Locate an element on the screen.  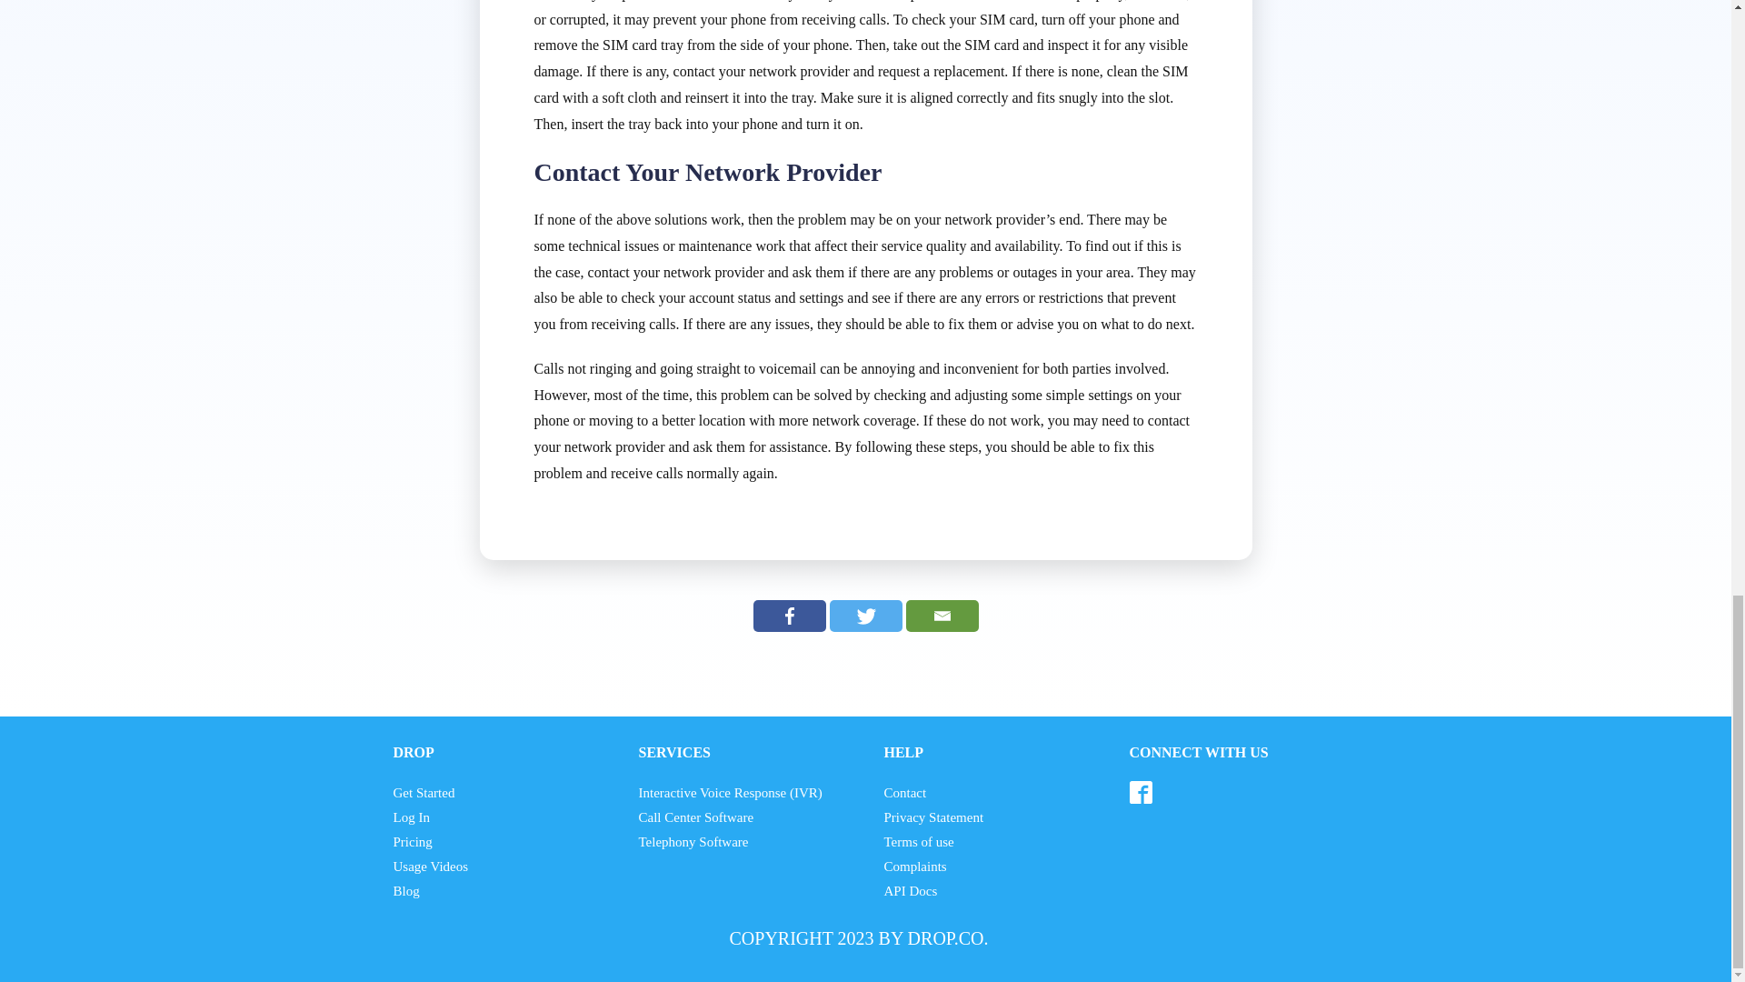
Call Center Software is located at coordinates (696, 817).